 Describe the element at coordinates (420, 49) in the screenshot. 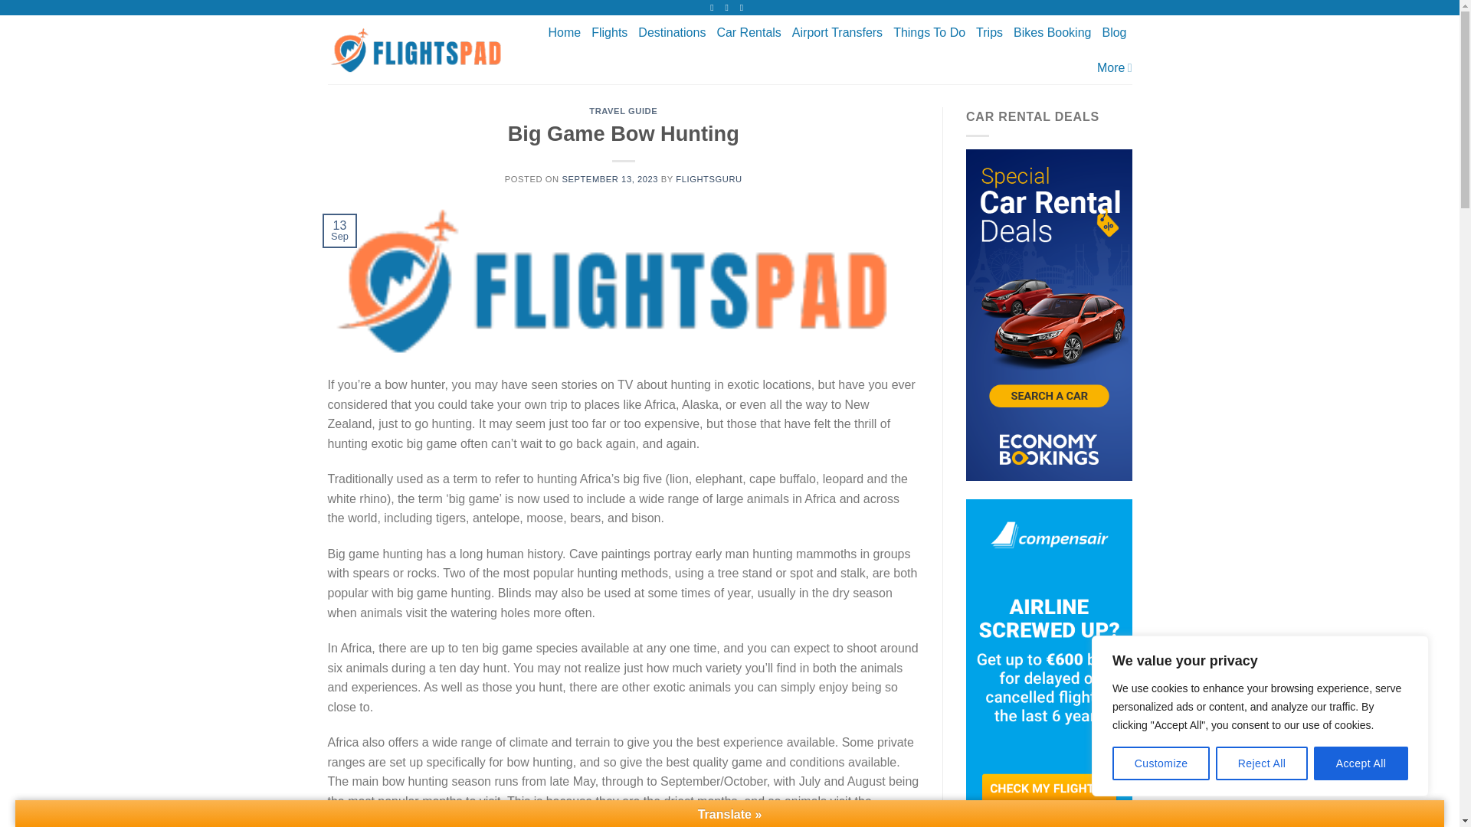

I see `Flightspad` at that location.